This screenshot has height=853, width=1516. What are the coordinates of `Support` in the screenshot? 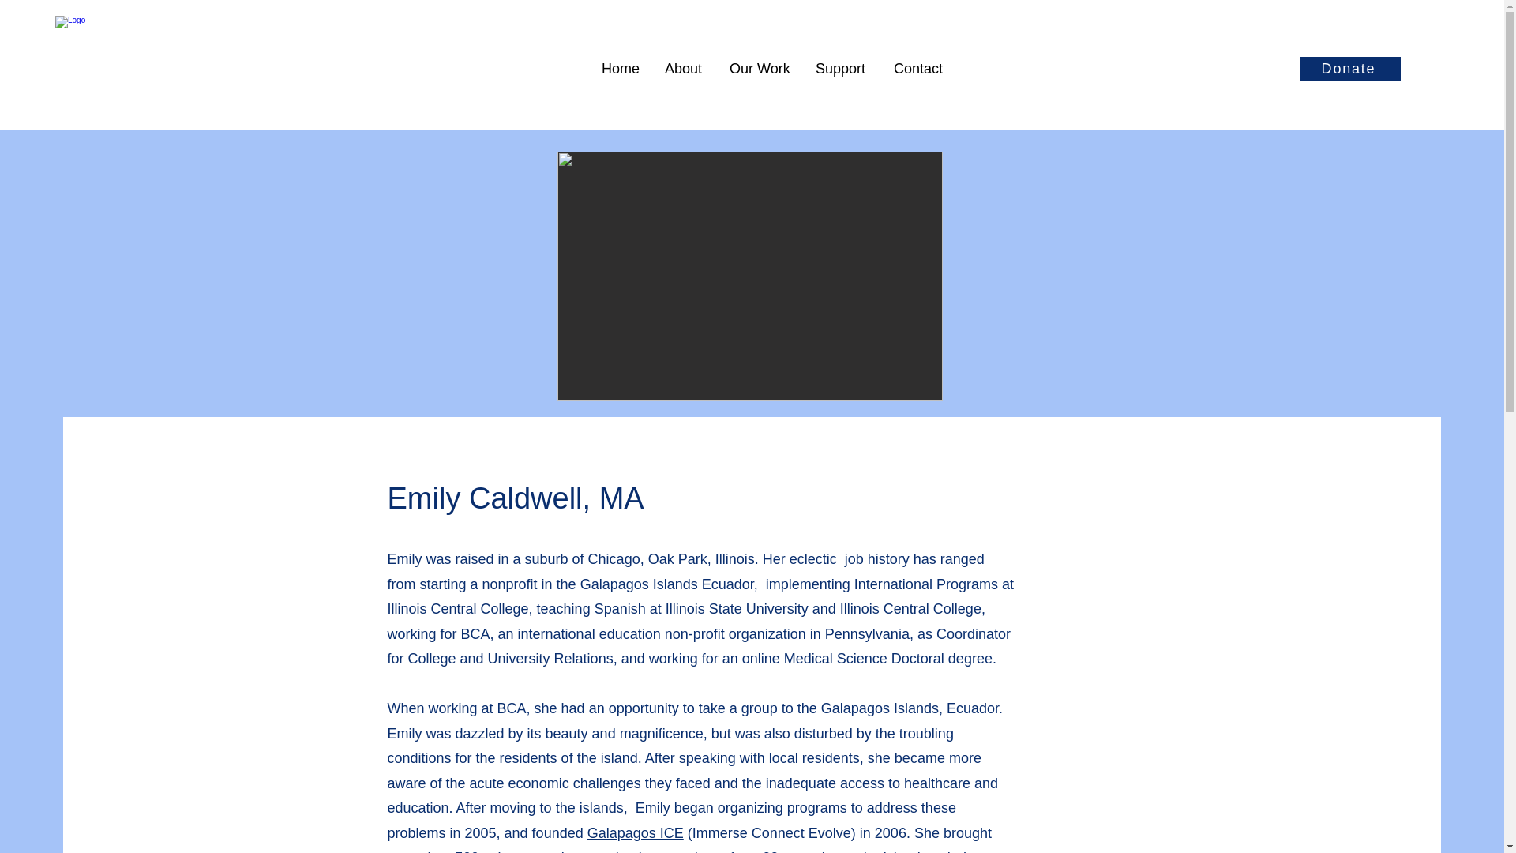 It's located at (842, 68).